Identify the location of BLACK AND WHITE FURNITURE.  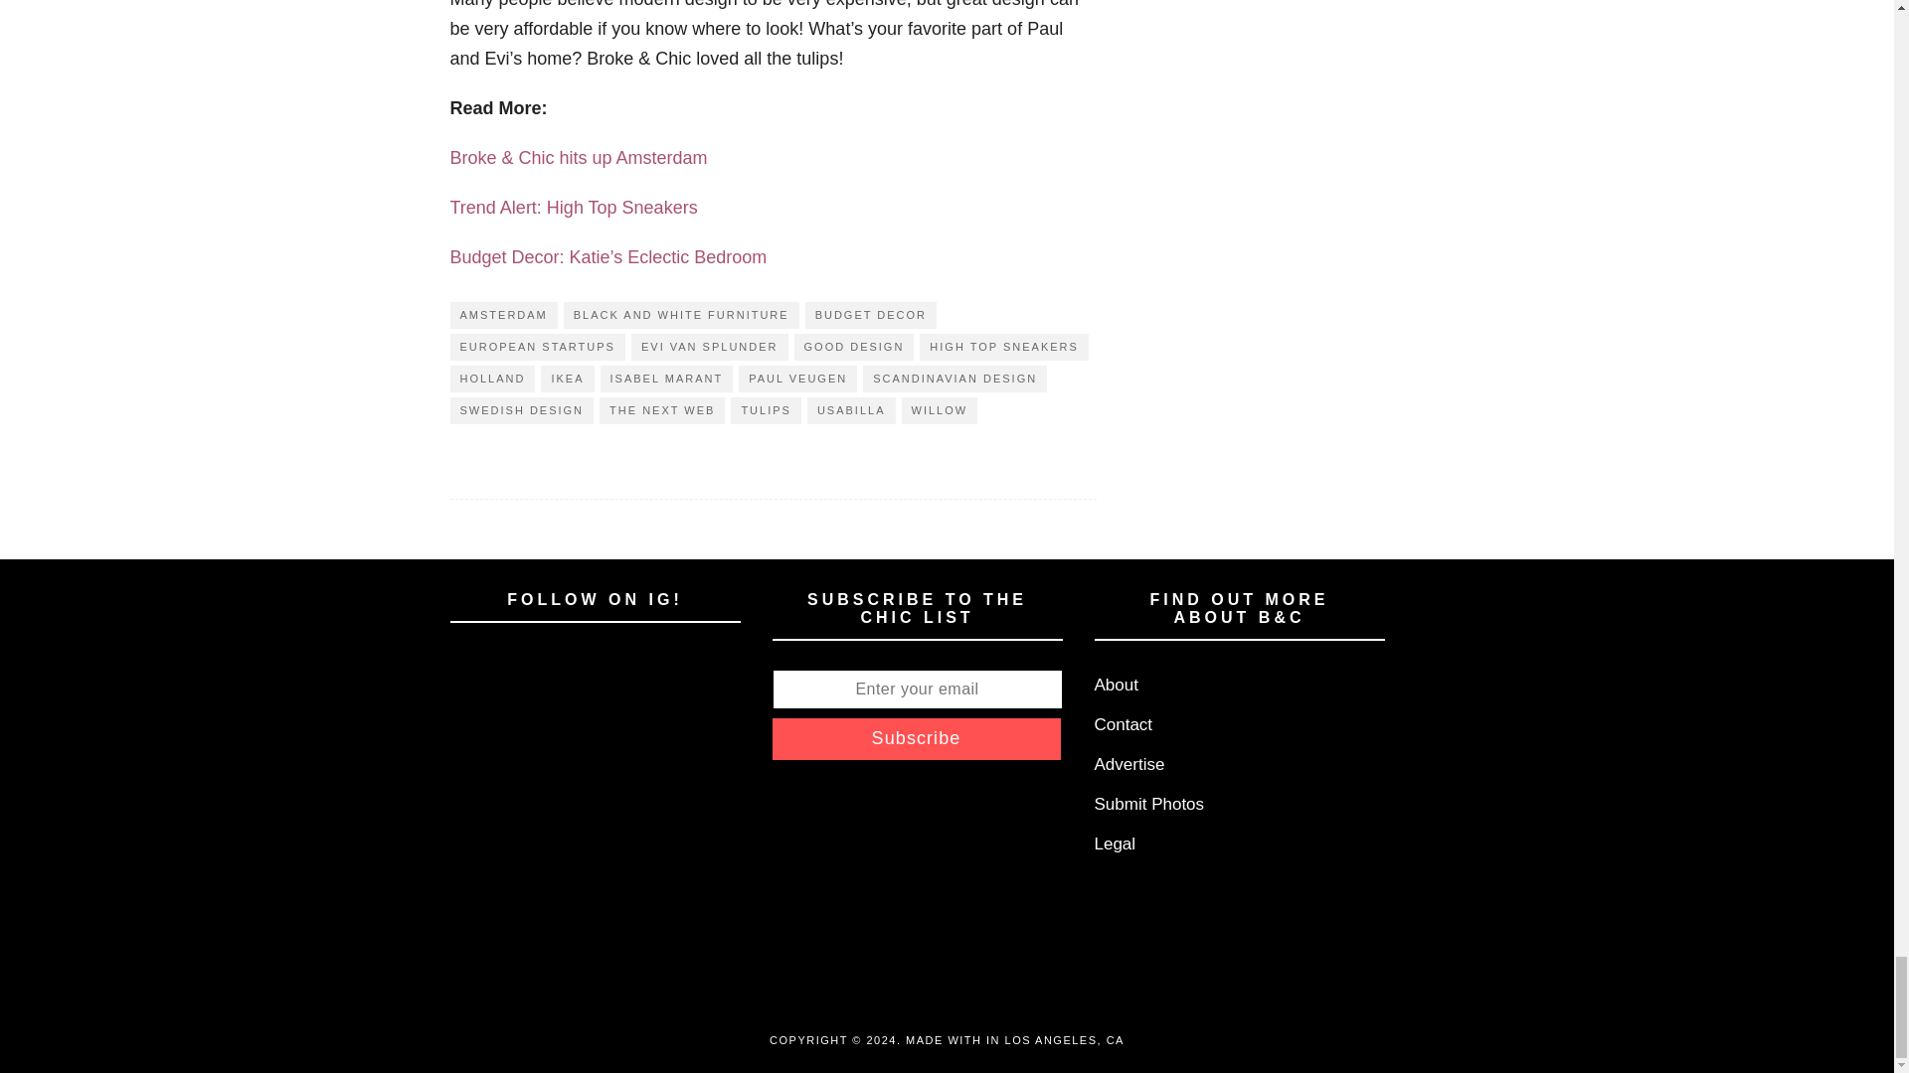
(681, 314).